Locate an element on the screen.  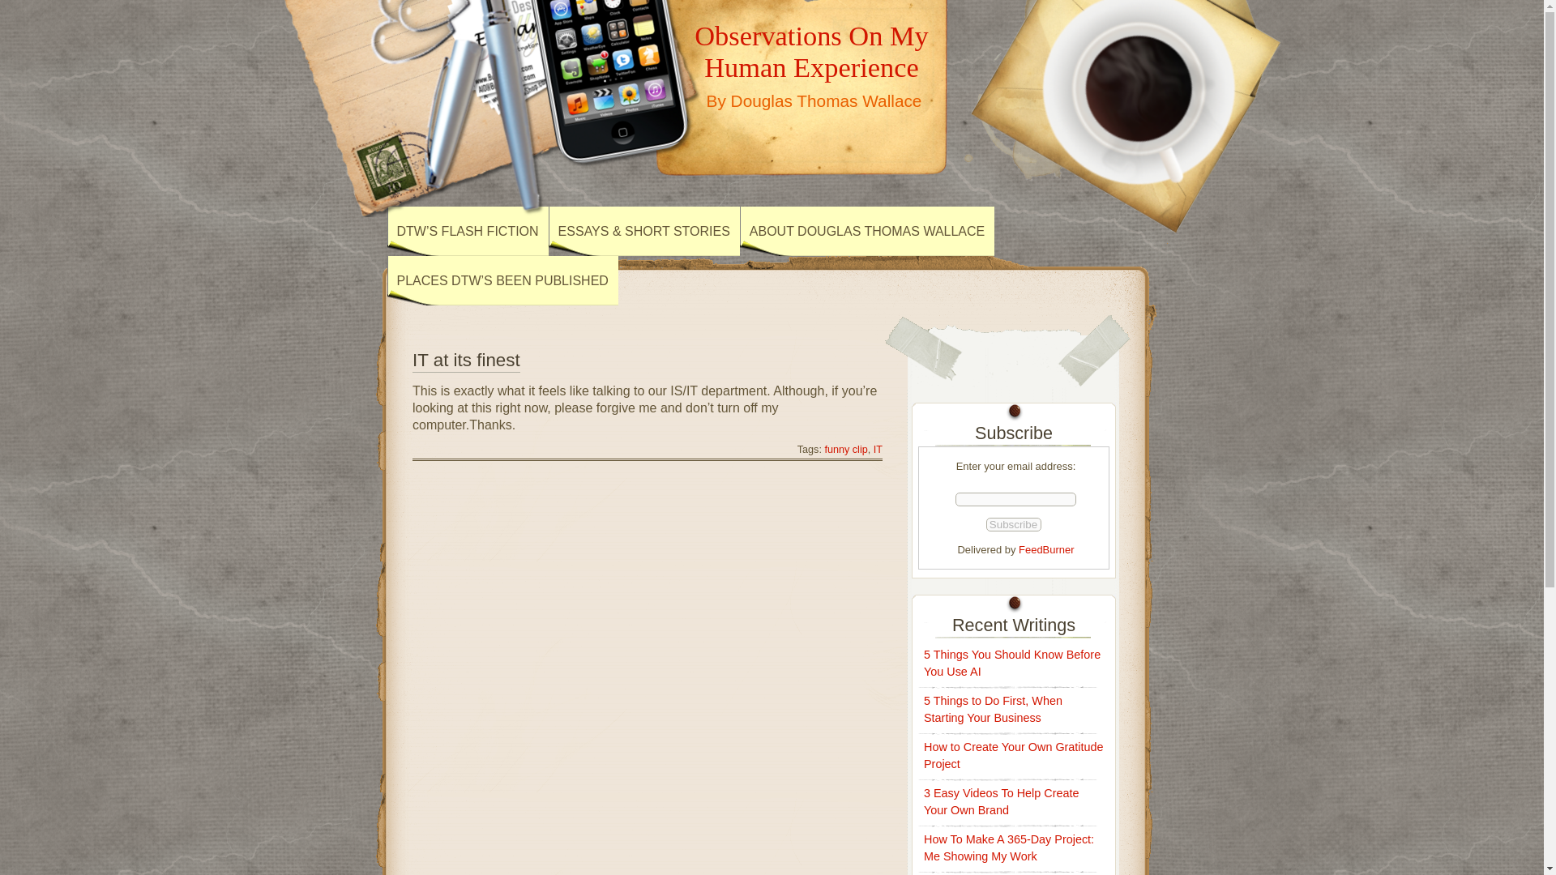
Observations On My Human Experience is located at coordinates (810, 50).